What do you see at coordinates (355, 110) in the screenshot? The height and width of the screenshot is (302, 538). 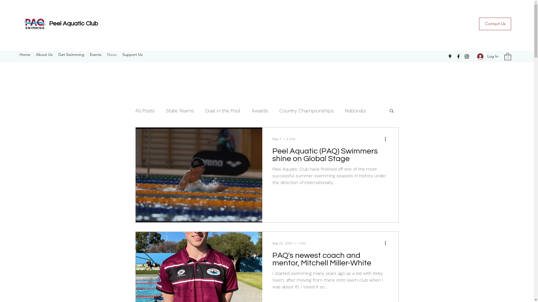 I see `Nationals` at bounding box center [355, 110].